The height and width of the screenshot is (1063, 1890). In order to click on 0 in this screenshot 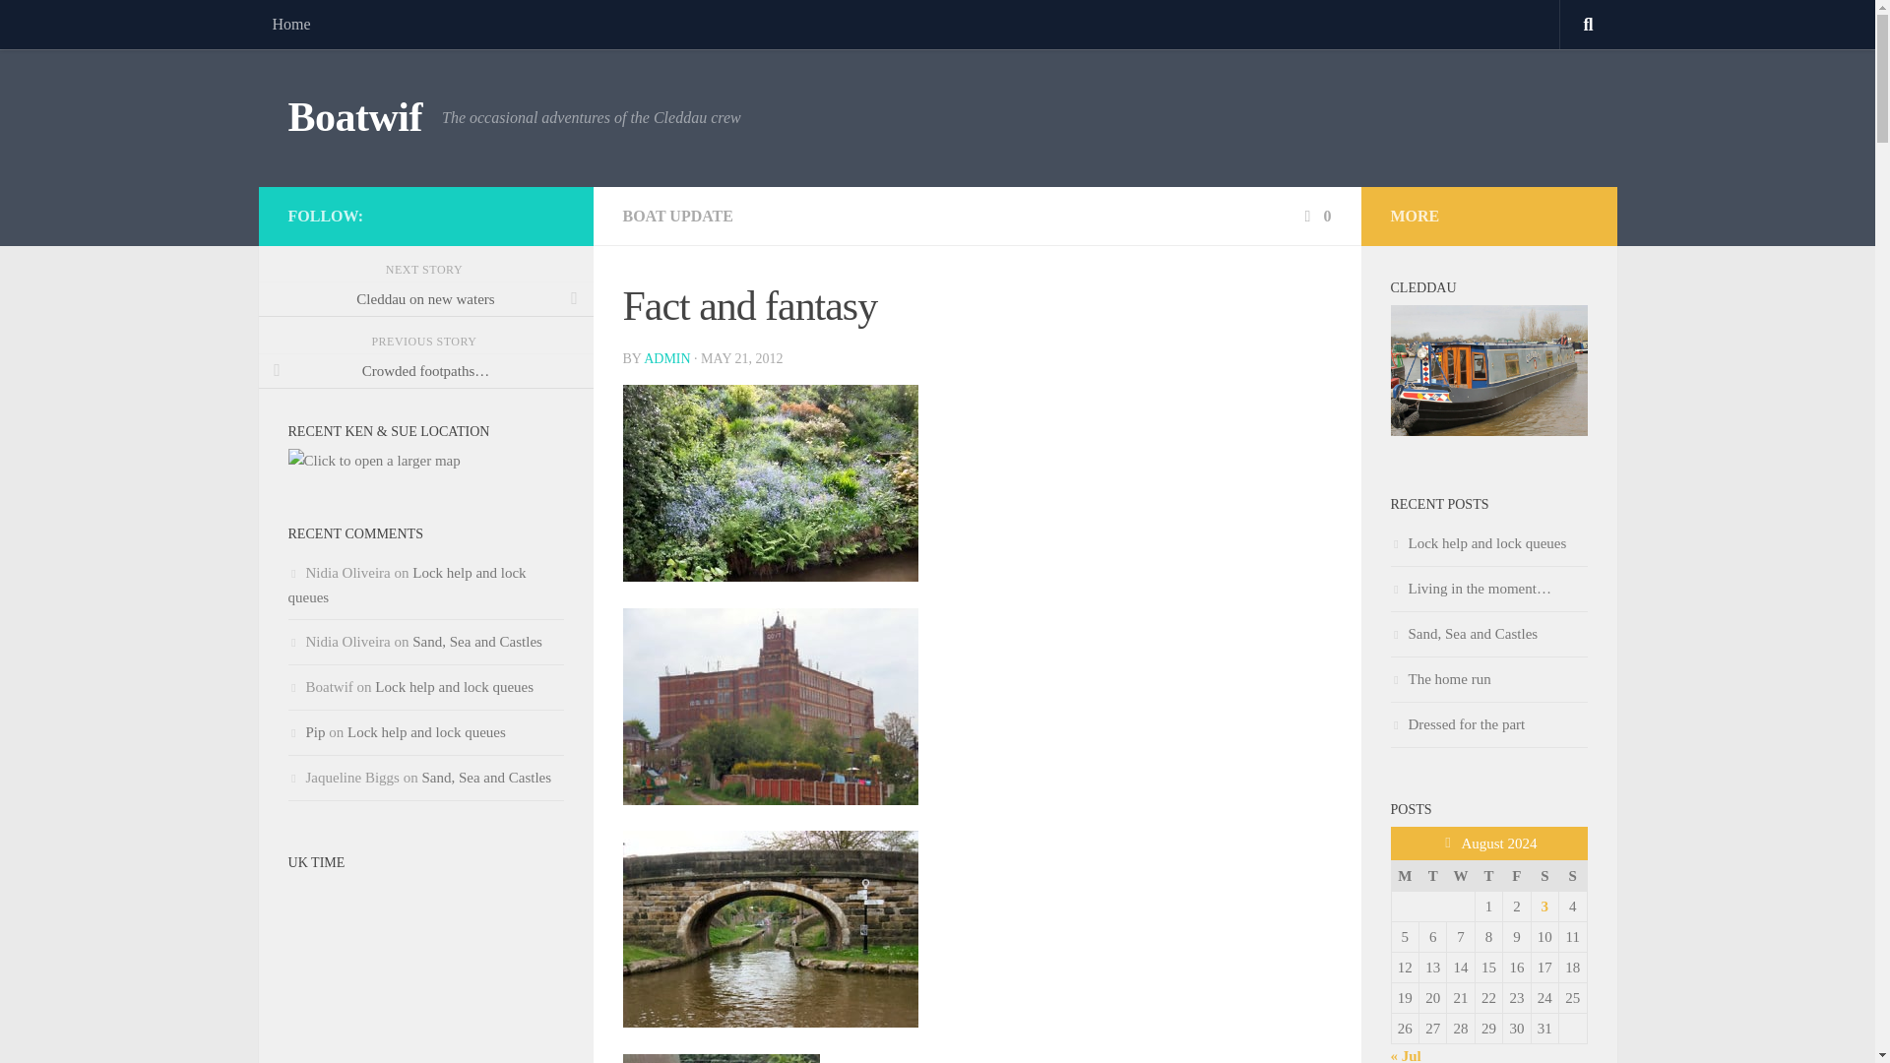, I will do `click(1315, 215)`.